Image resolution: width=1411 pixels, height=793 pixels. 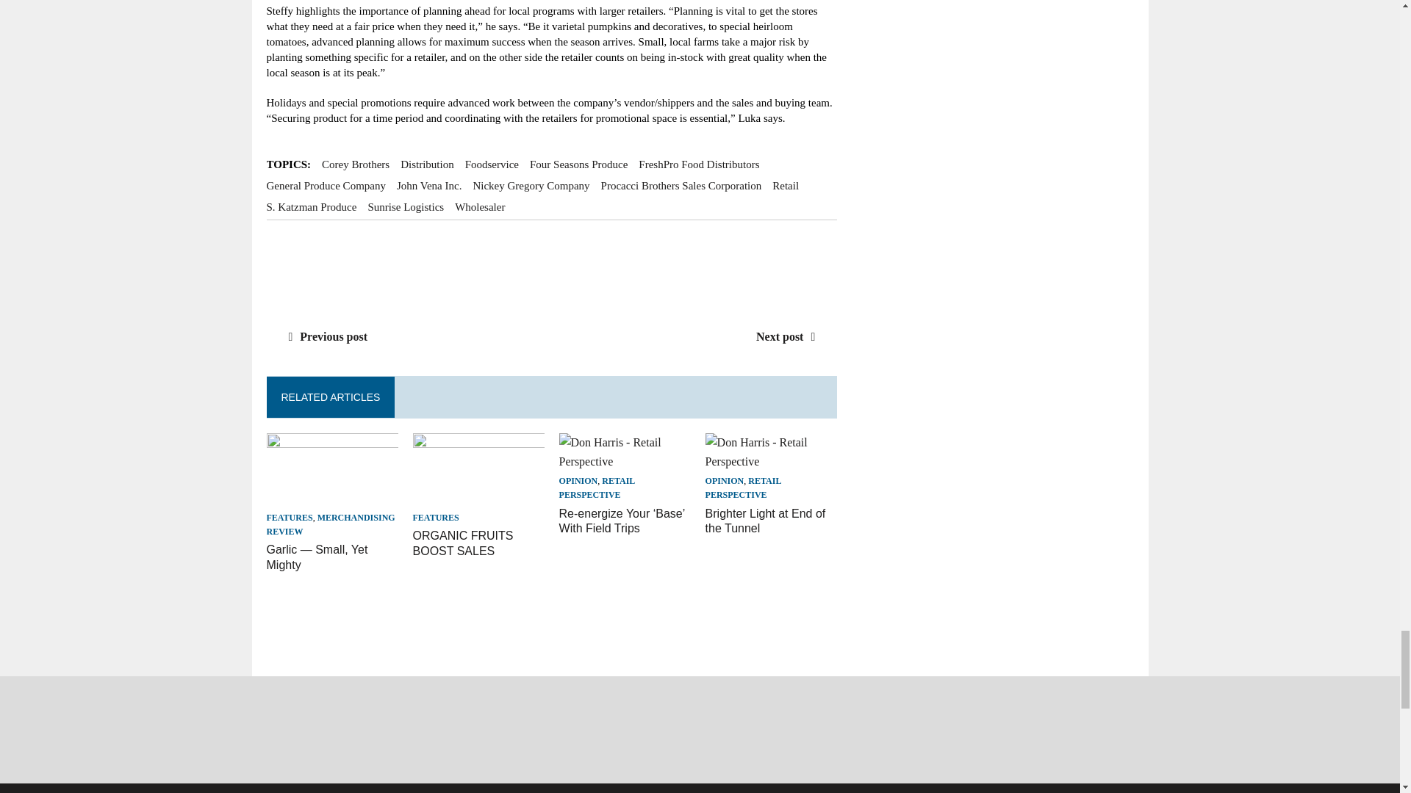 I want to click on ORGANIC FRUITS BOOST SALES, so click(x=463, y=543).